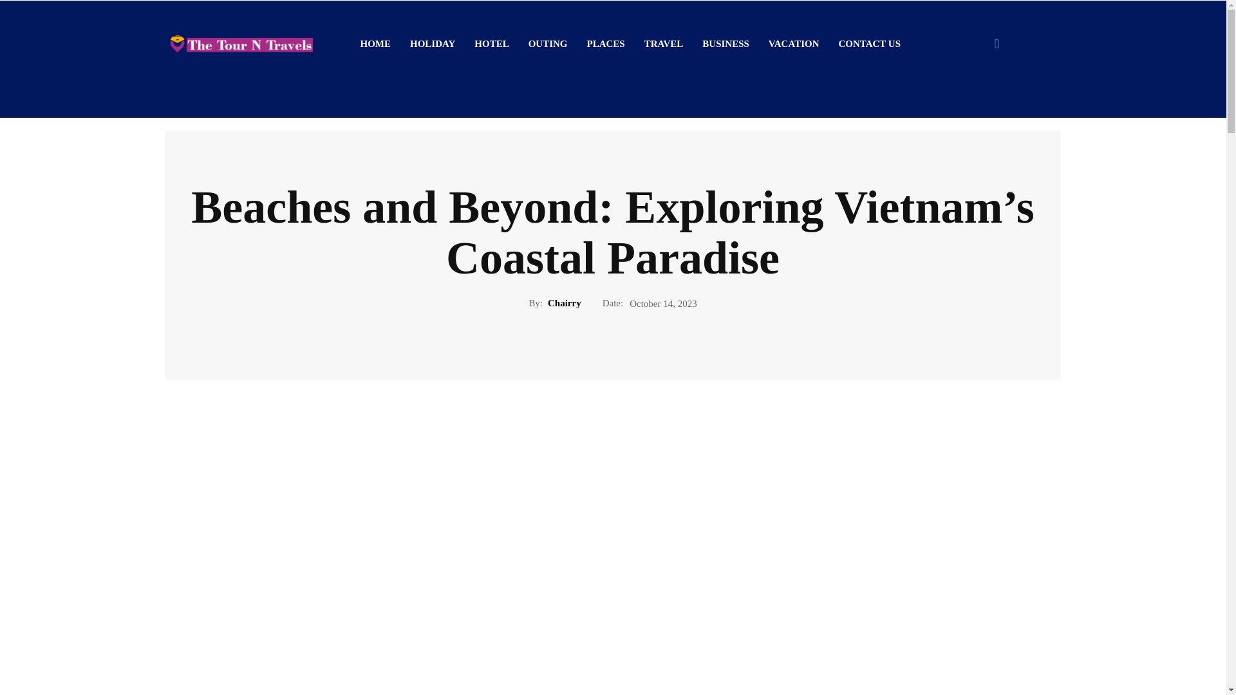 The image size is (1236, 695). I want to click on Chairry, so click(564, 302).